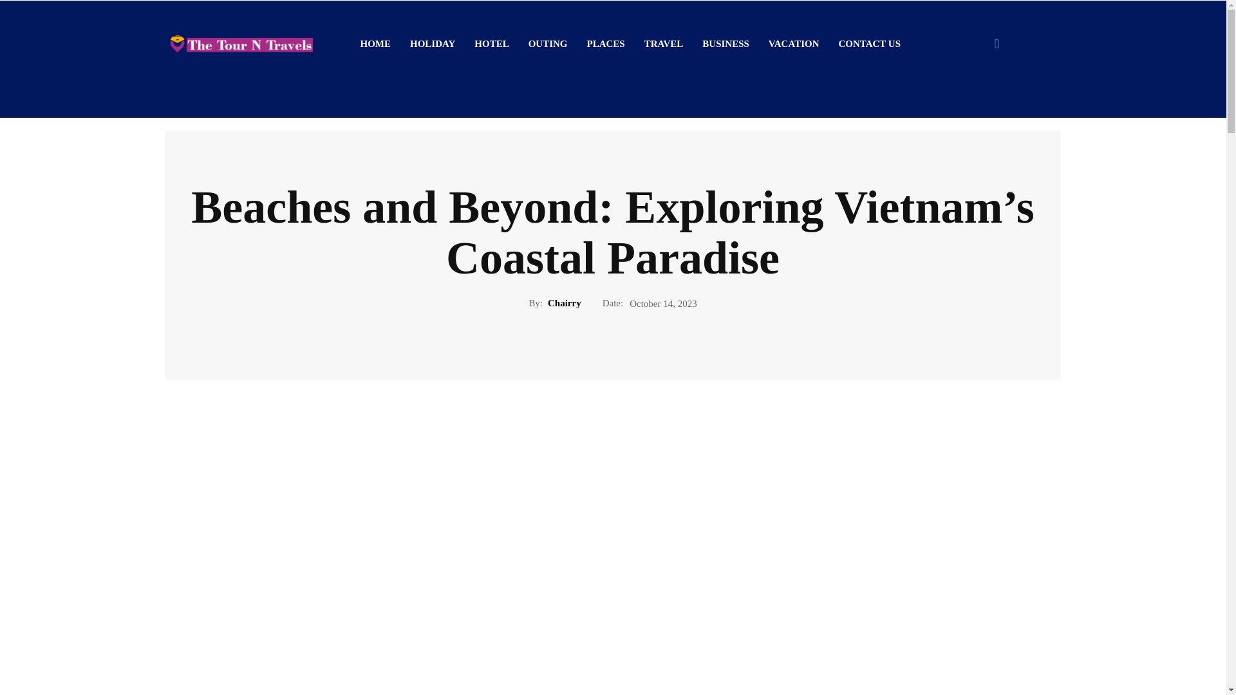 The image size is (1236, 695). I want to click on Chairry, so click(564, 302).